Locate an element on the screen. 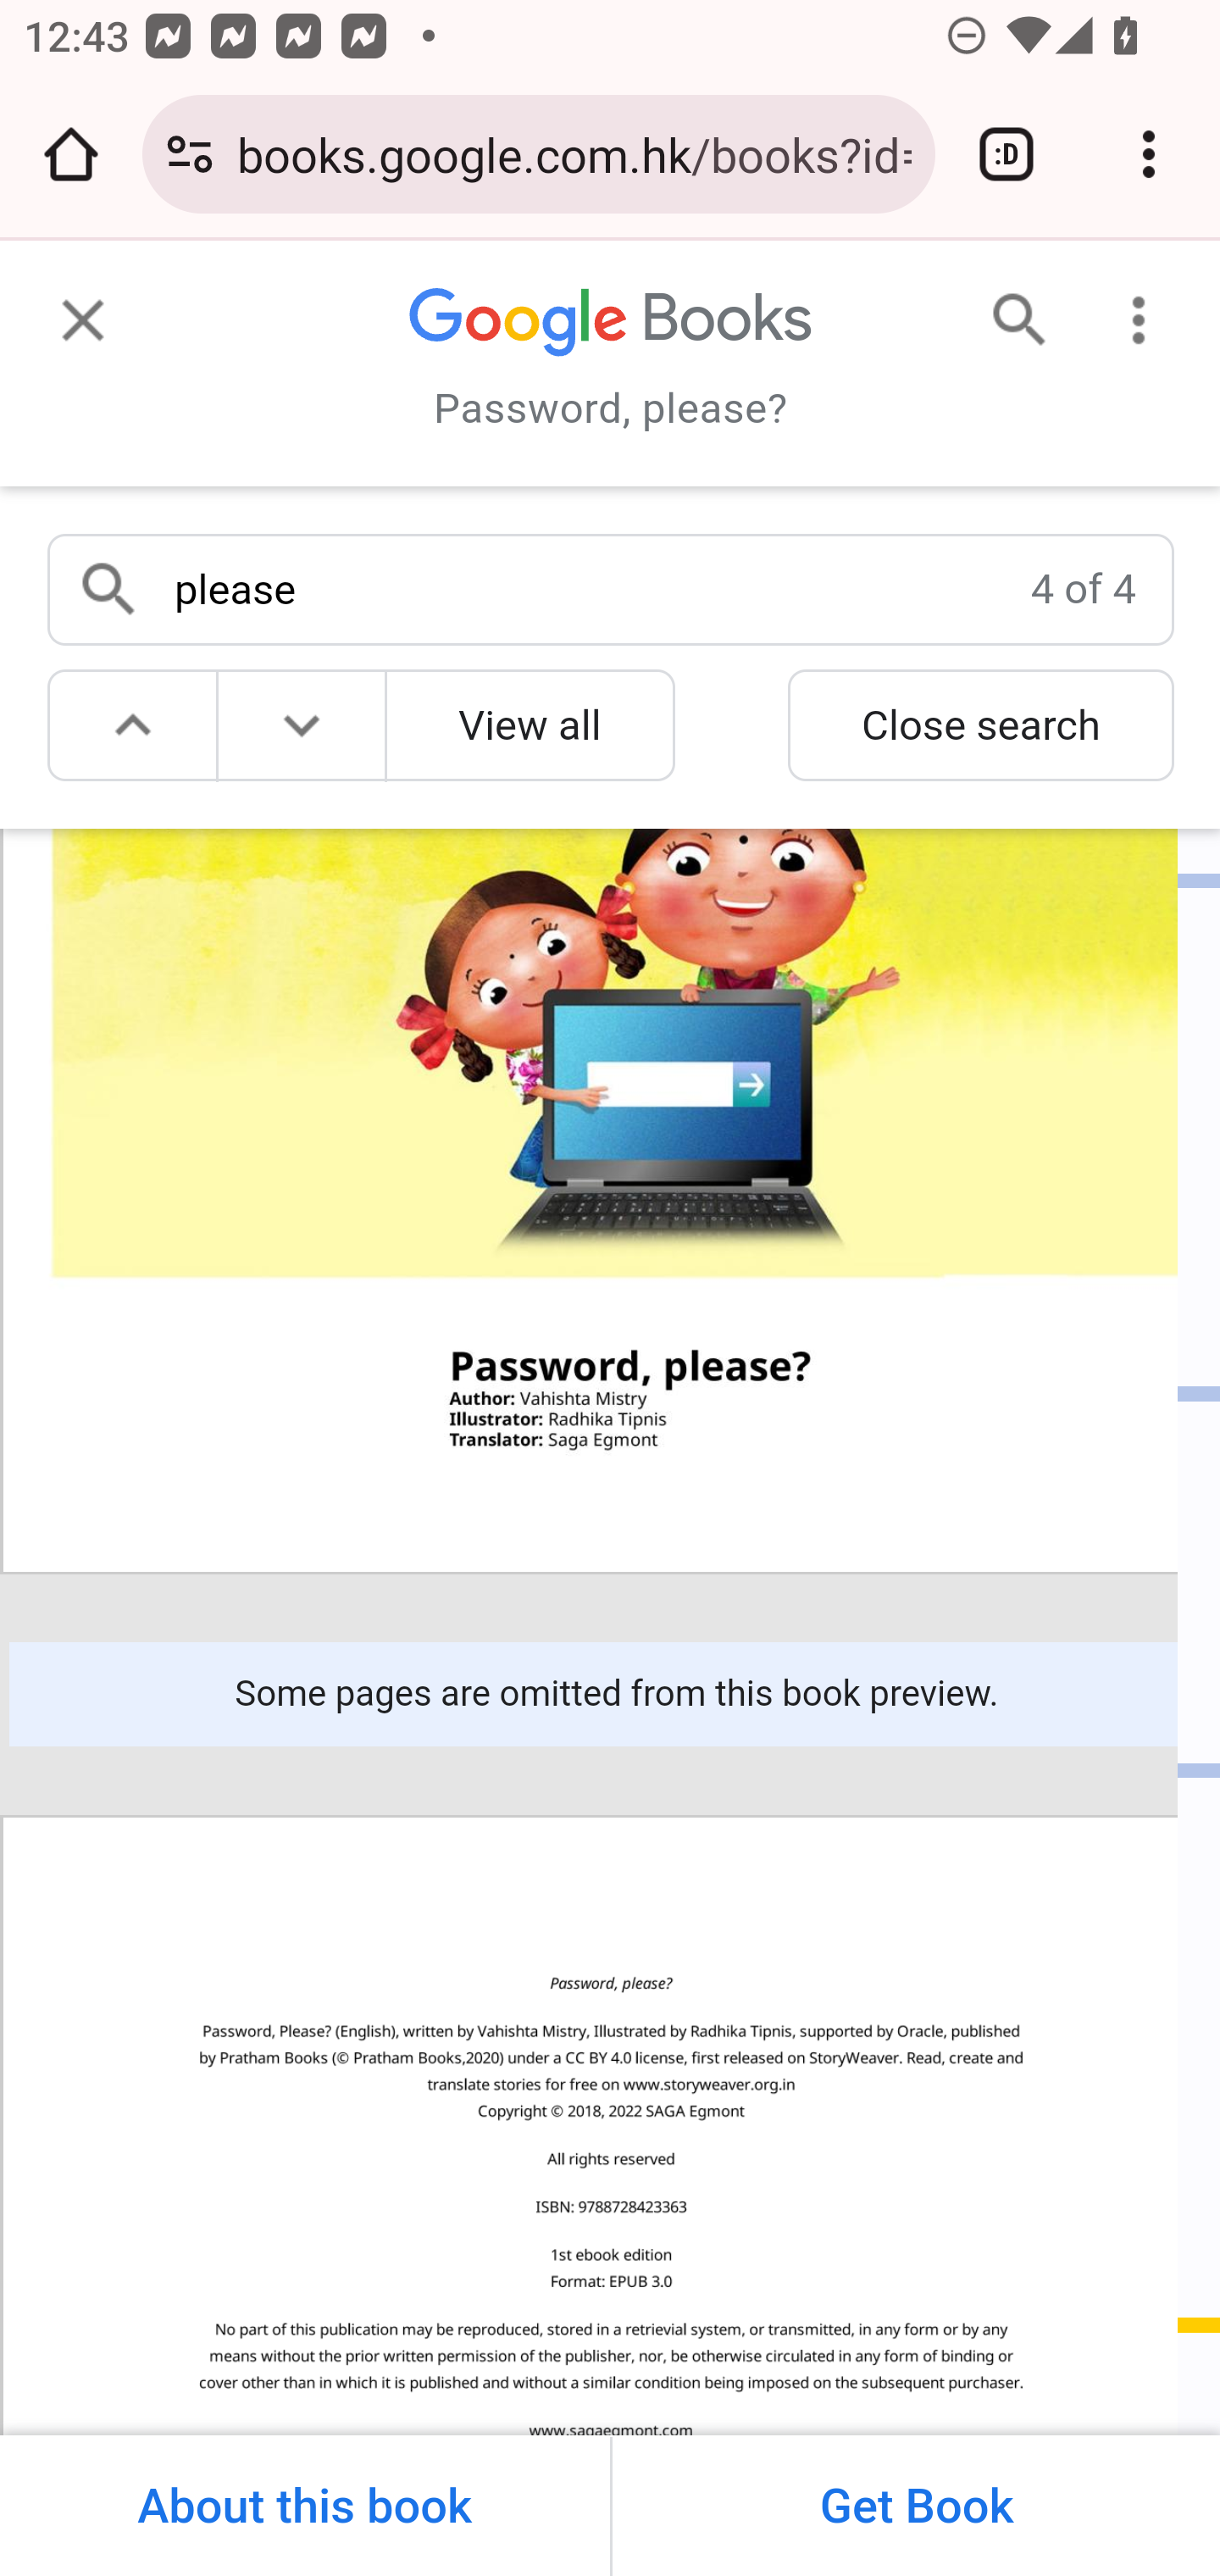  About this book is located at coordinates (305, 2505).